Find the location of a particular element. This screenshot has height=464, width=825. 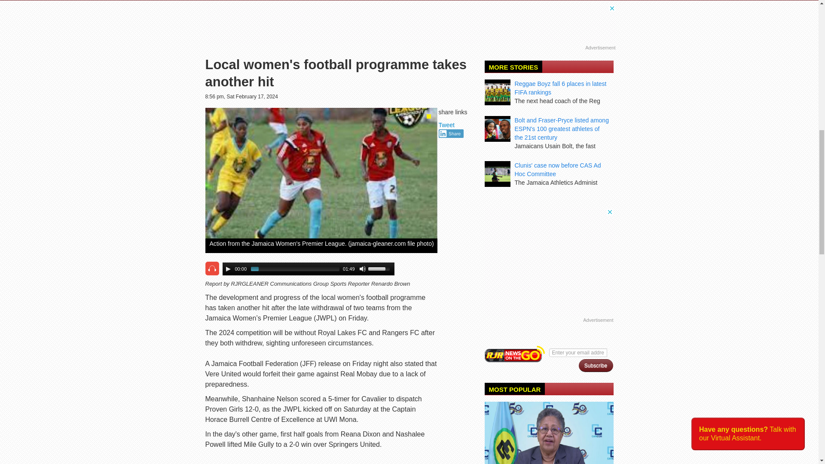

Reggae Boyz fall 6 places in latest FIFA rankings is located at coordinates (560, 88).